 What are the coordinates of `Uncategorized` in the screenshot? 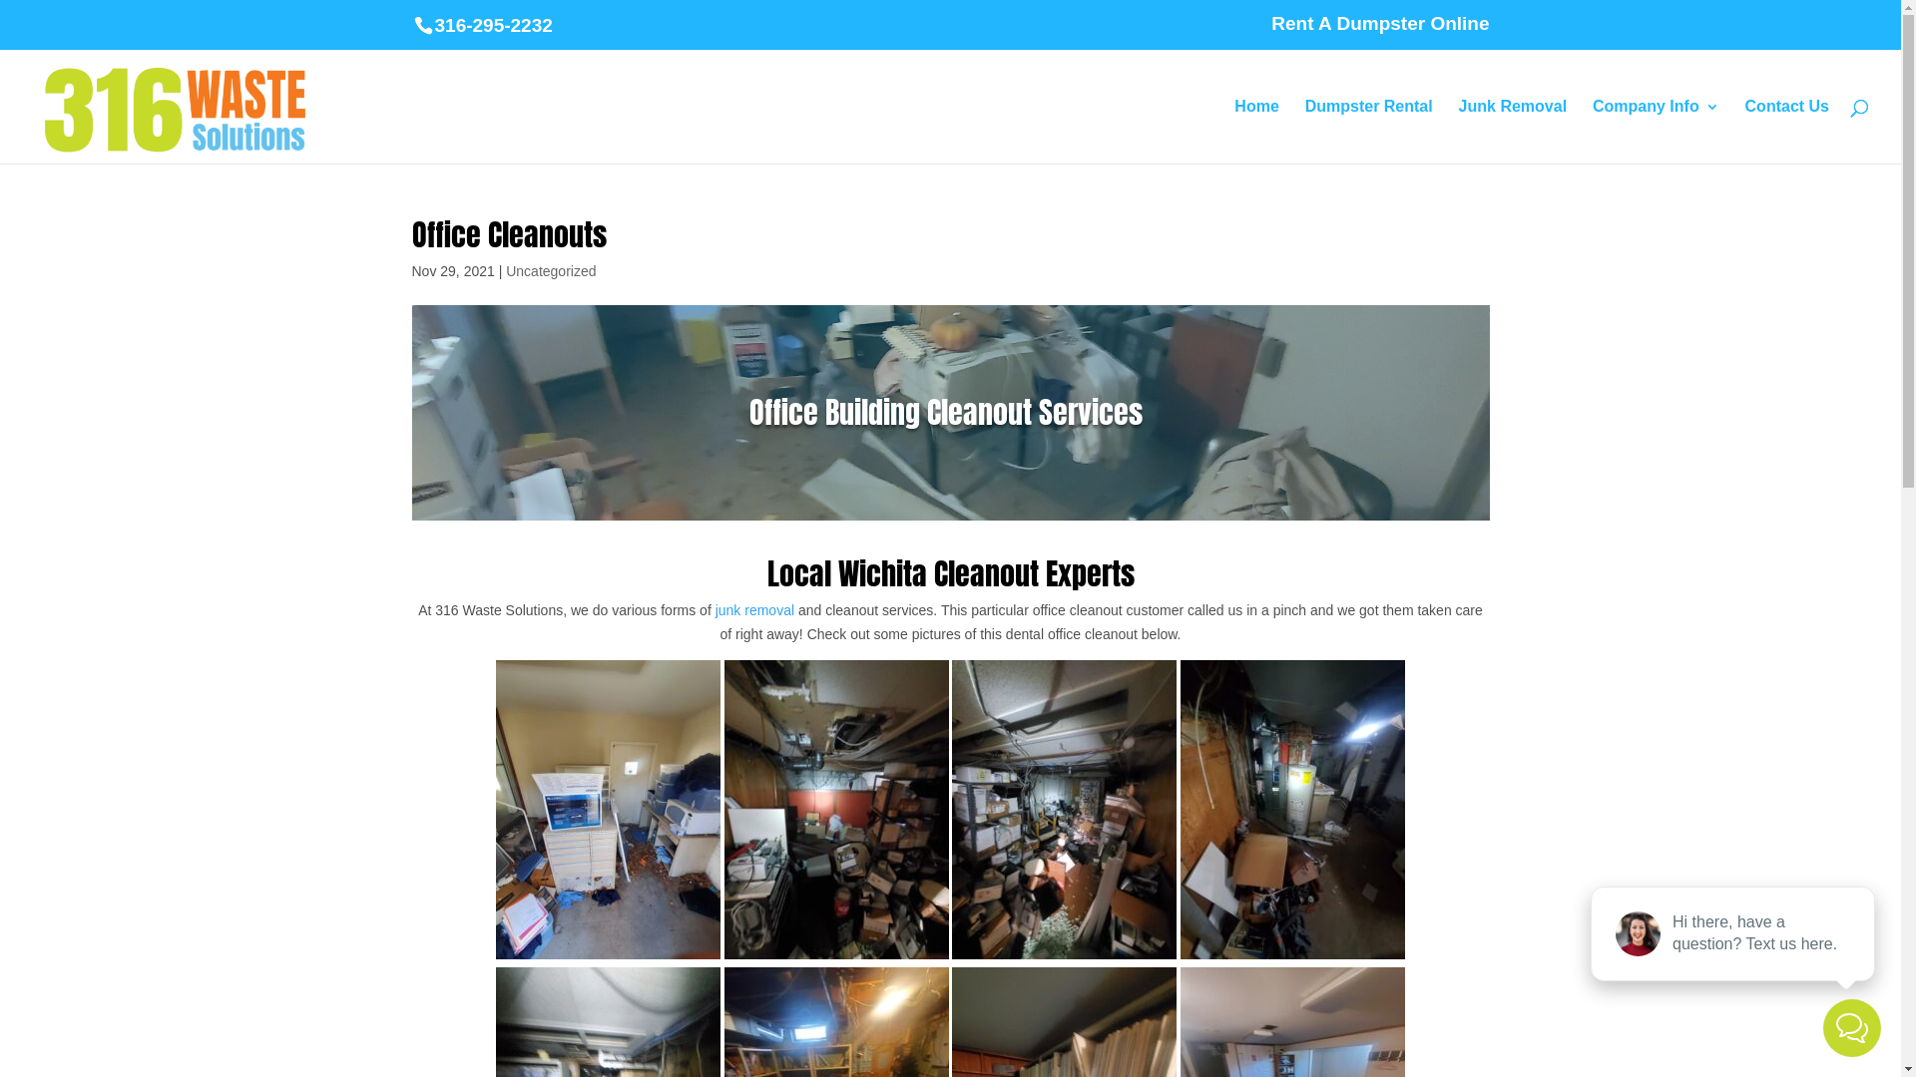 It's located at (551, 271).